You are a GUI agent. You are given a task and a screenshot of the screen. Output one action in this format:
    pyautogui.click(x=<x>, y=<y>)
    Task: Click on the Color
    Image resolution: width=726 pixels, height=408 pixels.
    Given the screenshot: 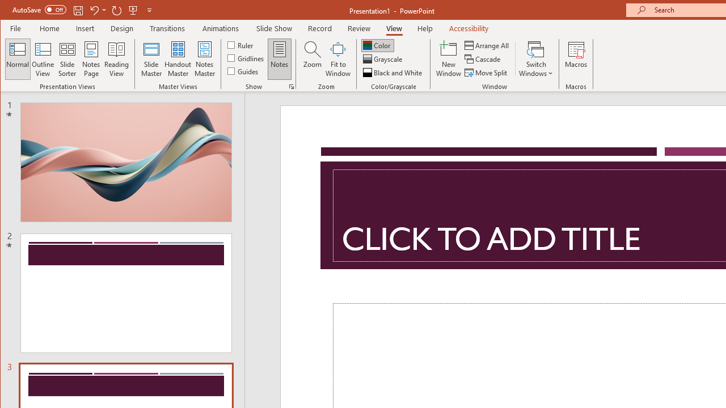 What is the action you would take?
    pyautogui.click(x=378, y=45)
    